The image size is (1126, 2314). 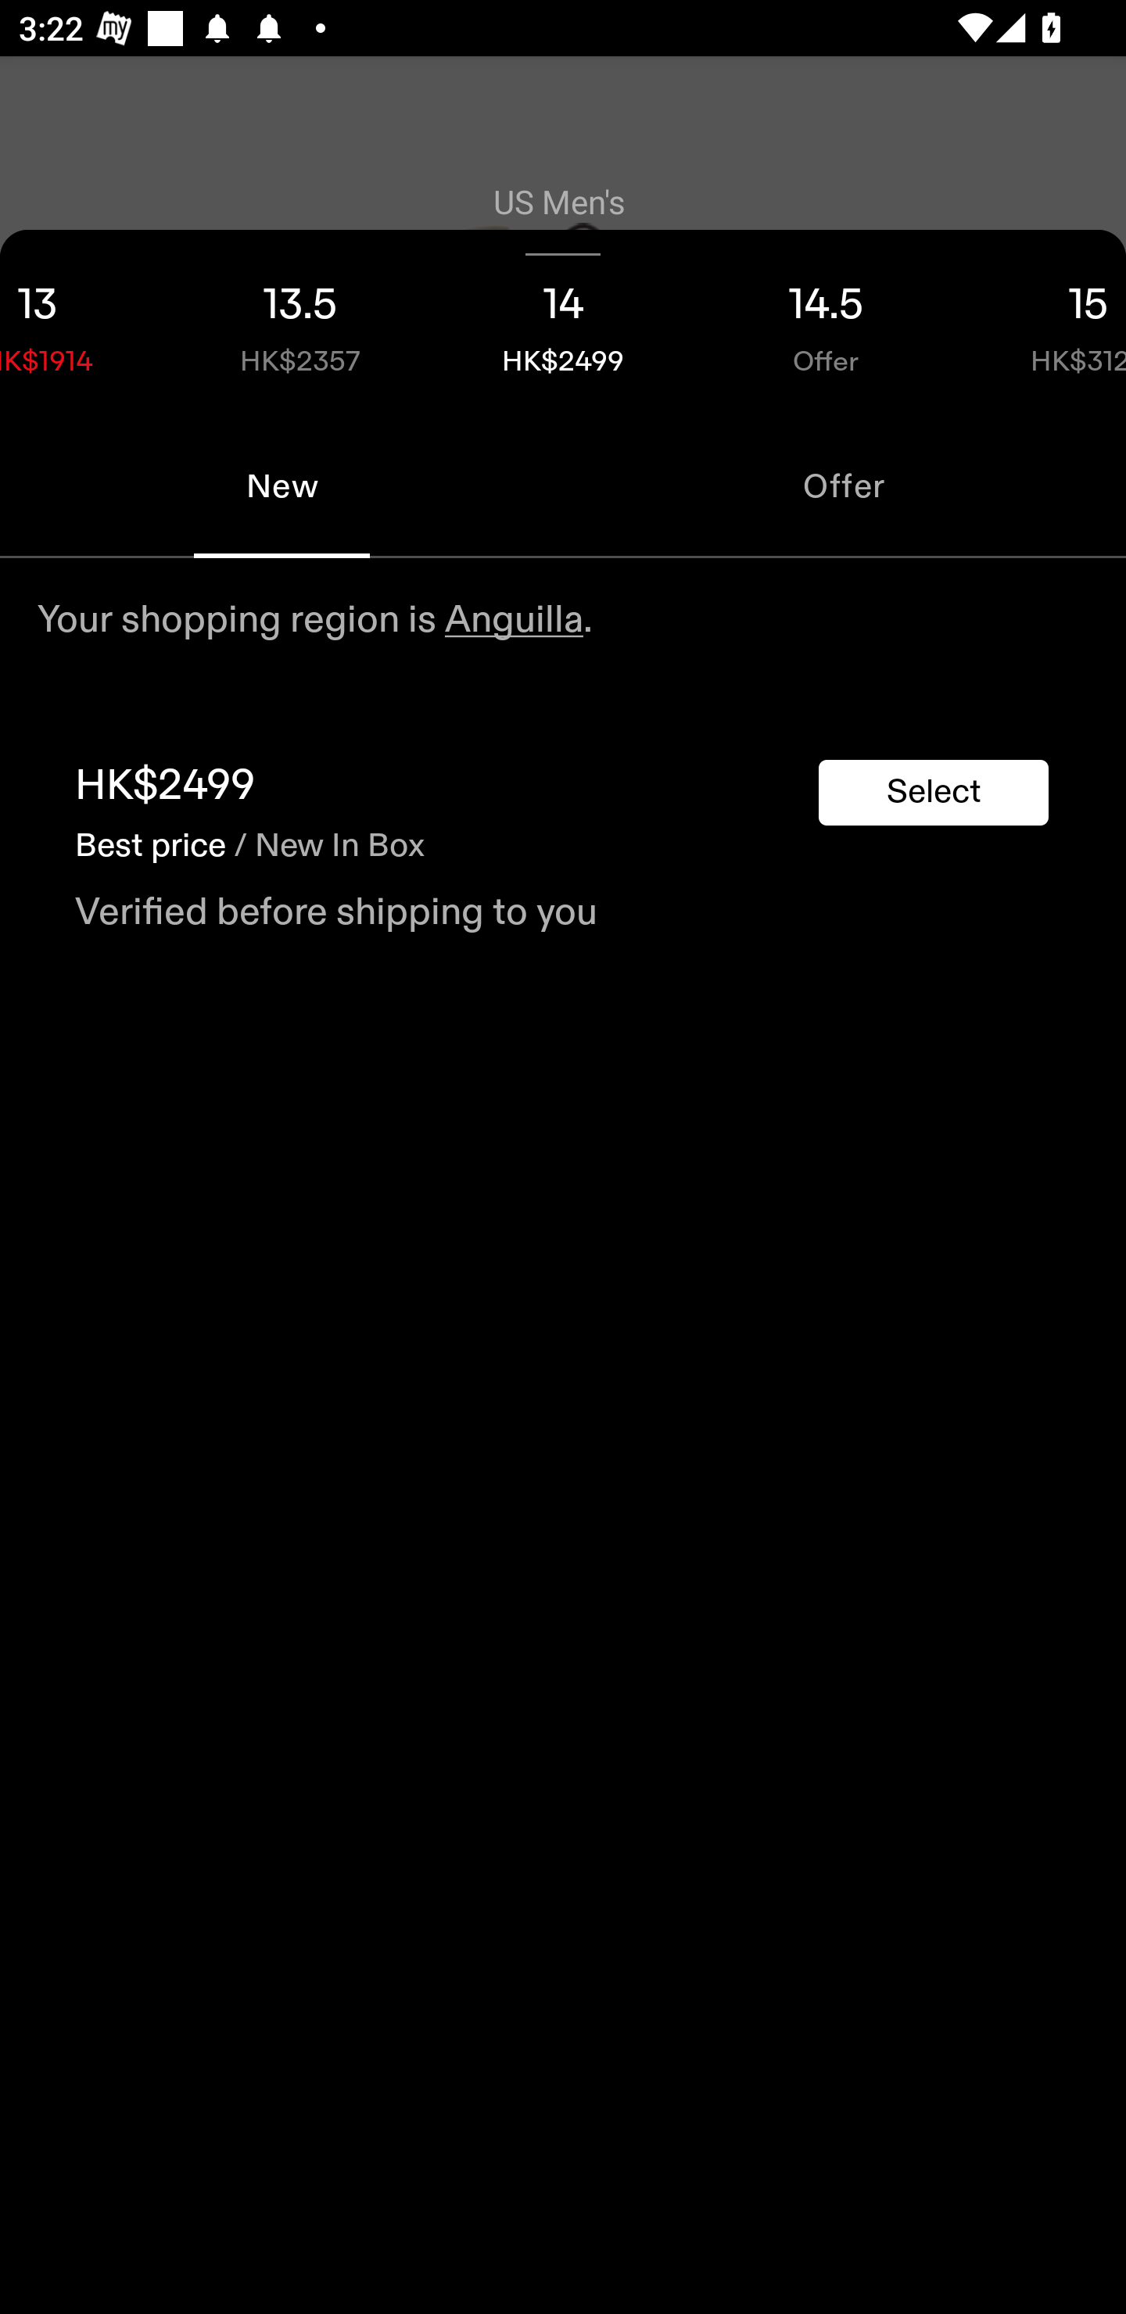 What do you see at coordinates (300, 322) in the screenshot?
I see `13.5 HK$2357` at bounding box center [300, 322].